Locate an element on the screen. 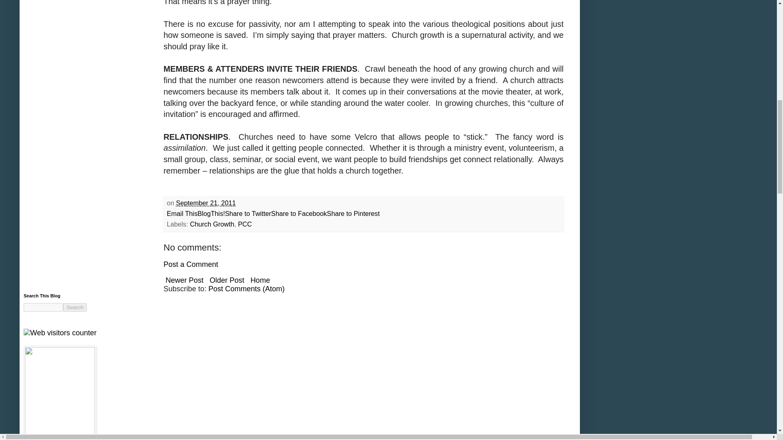 Image resolution: width=783 pixels, height=440 pixels. Email This is located at coordinates (182, 213).